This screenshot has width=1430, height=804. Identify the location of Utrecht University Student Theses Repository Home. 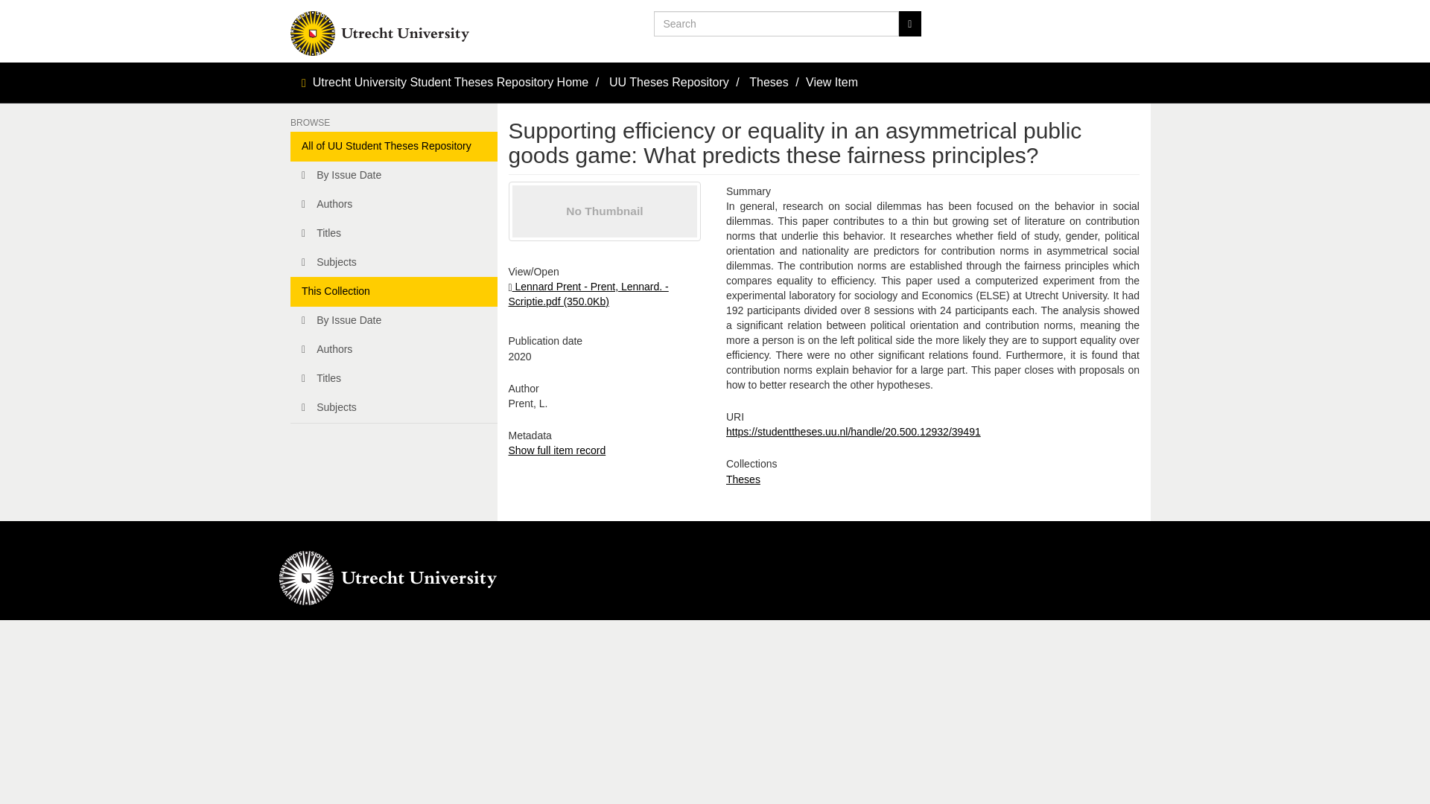
(451, 82).